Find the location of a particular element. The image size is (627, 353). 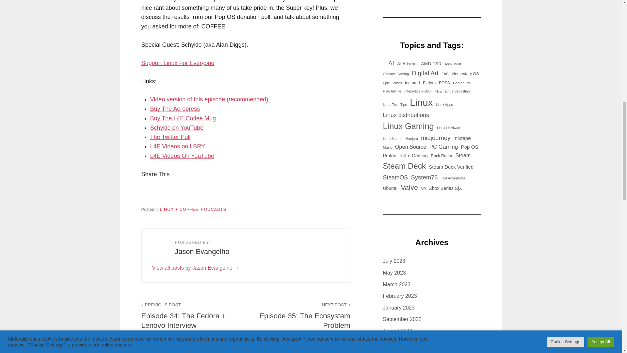

Schykle on YouTube is located at coordinates (177, 127).